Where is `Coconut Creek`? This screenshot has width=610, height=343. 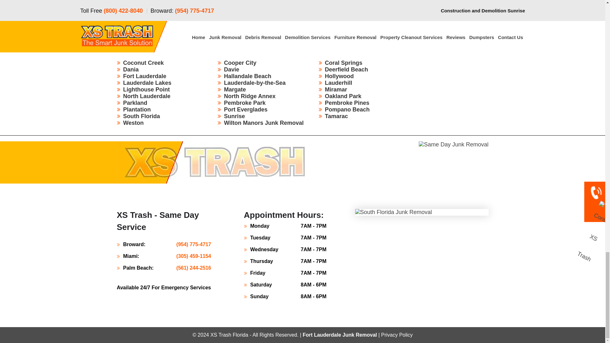
Coconut Creek is located at coordinates (144, 63).